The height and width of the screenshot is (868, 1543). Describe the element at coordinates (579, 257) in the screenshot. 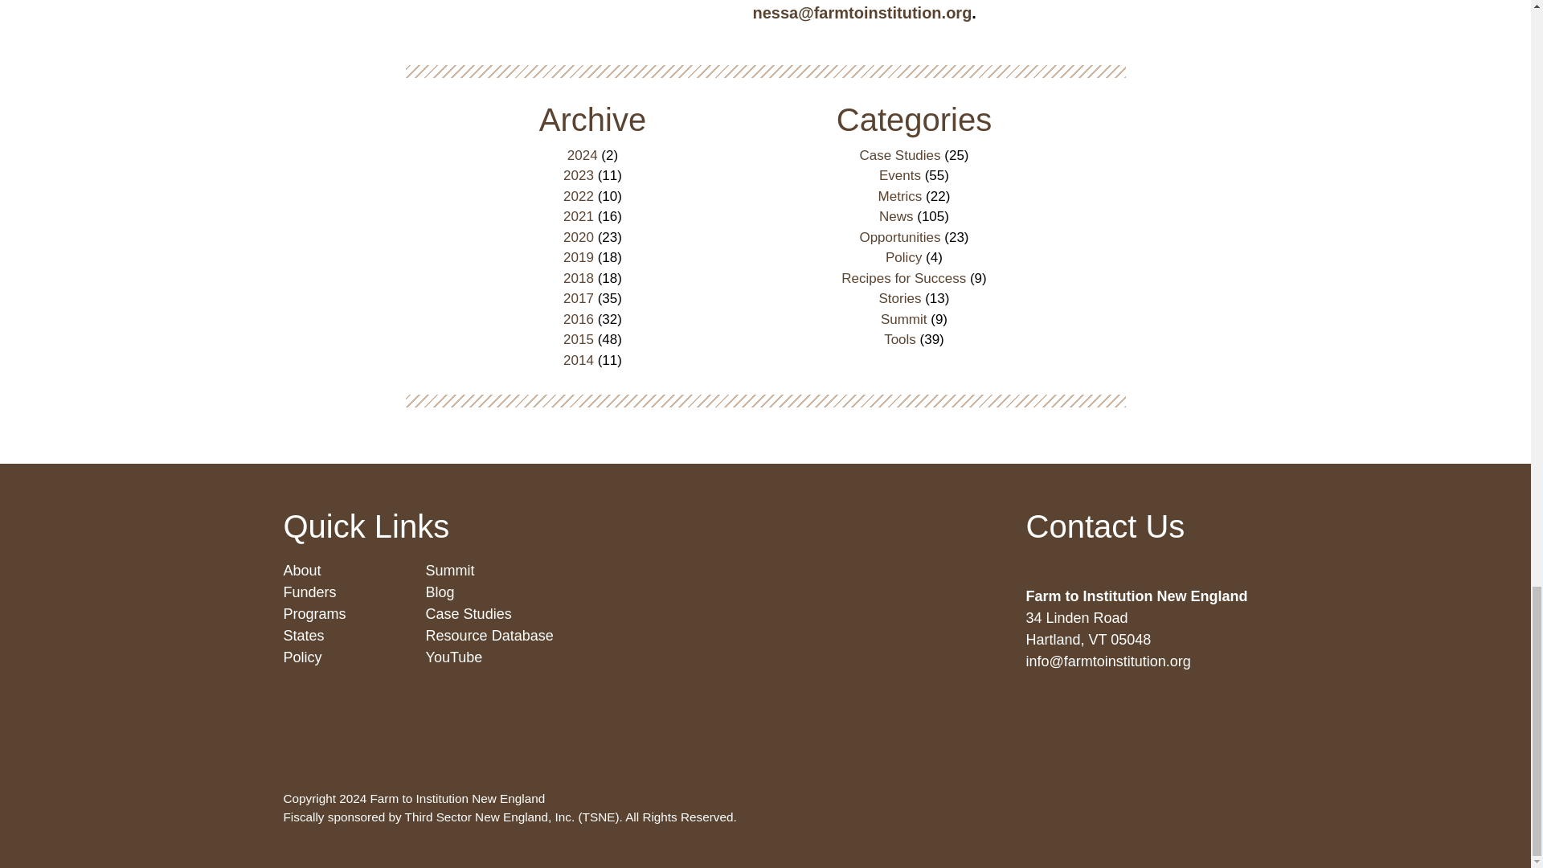

I see `2019` at that location.